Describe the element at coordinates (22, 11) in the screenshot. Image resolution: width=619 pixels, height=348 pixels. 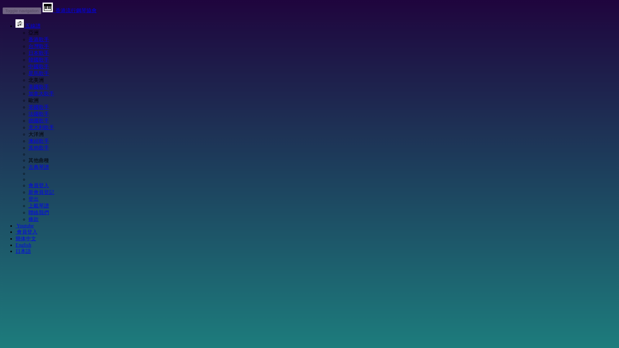
I see `Toggle navigation` at that location.